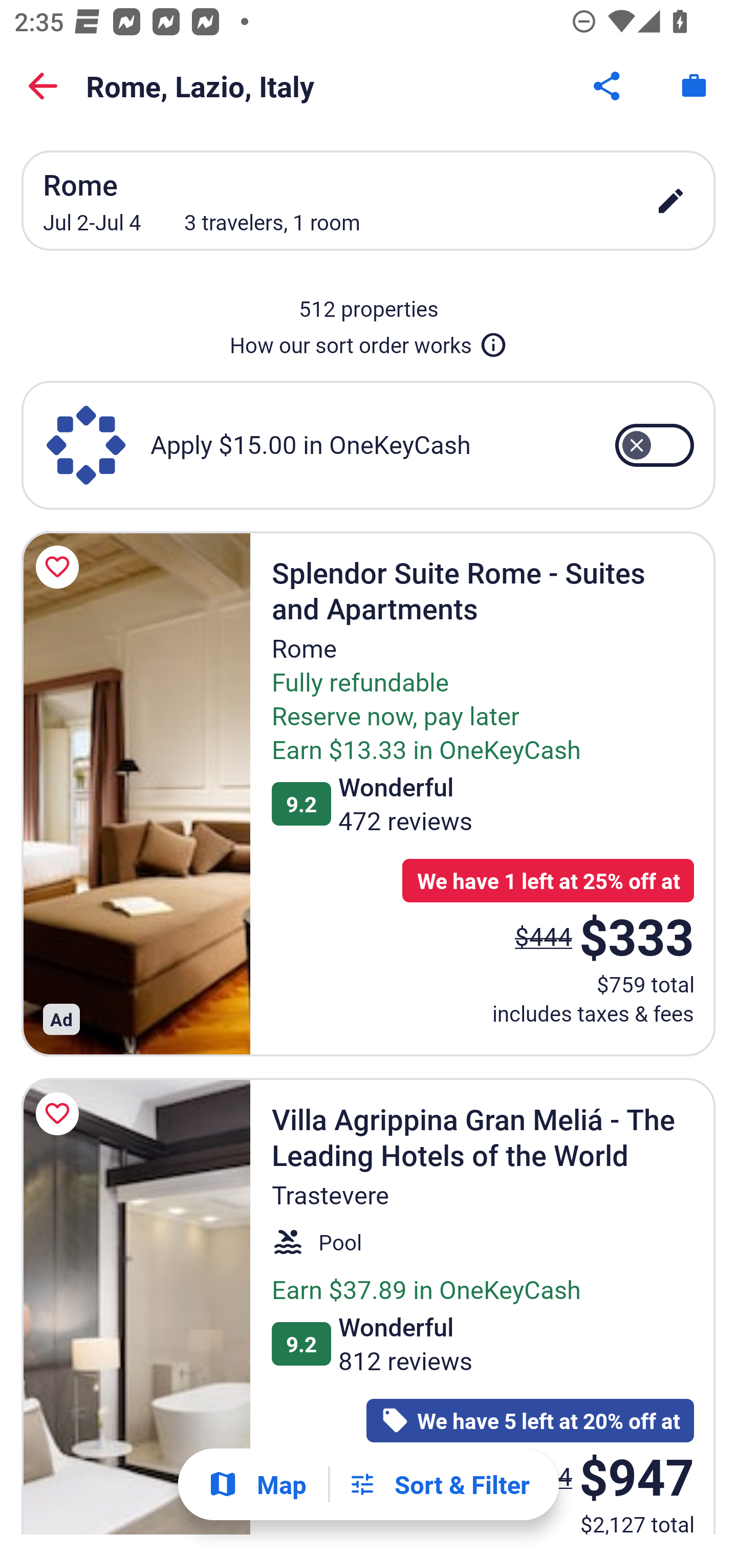 This screenshot has width=737, height=1556. I want to click on Filters Sort & Filter Filters Button, so click(439, 1484).